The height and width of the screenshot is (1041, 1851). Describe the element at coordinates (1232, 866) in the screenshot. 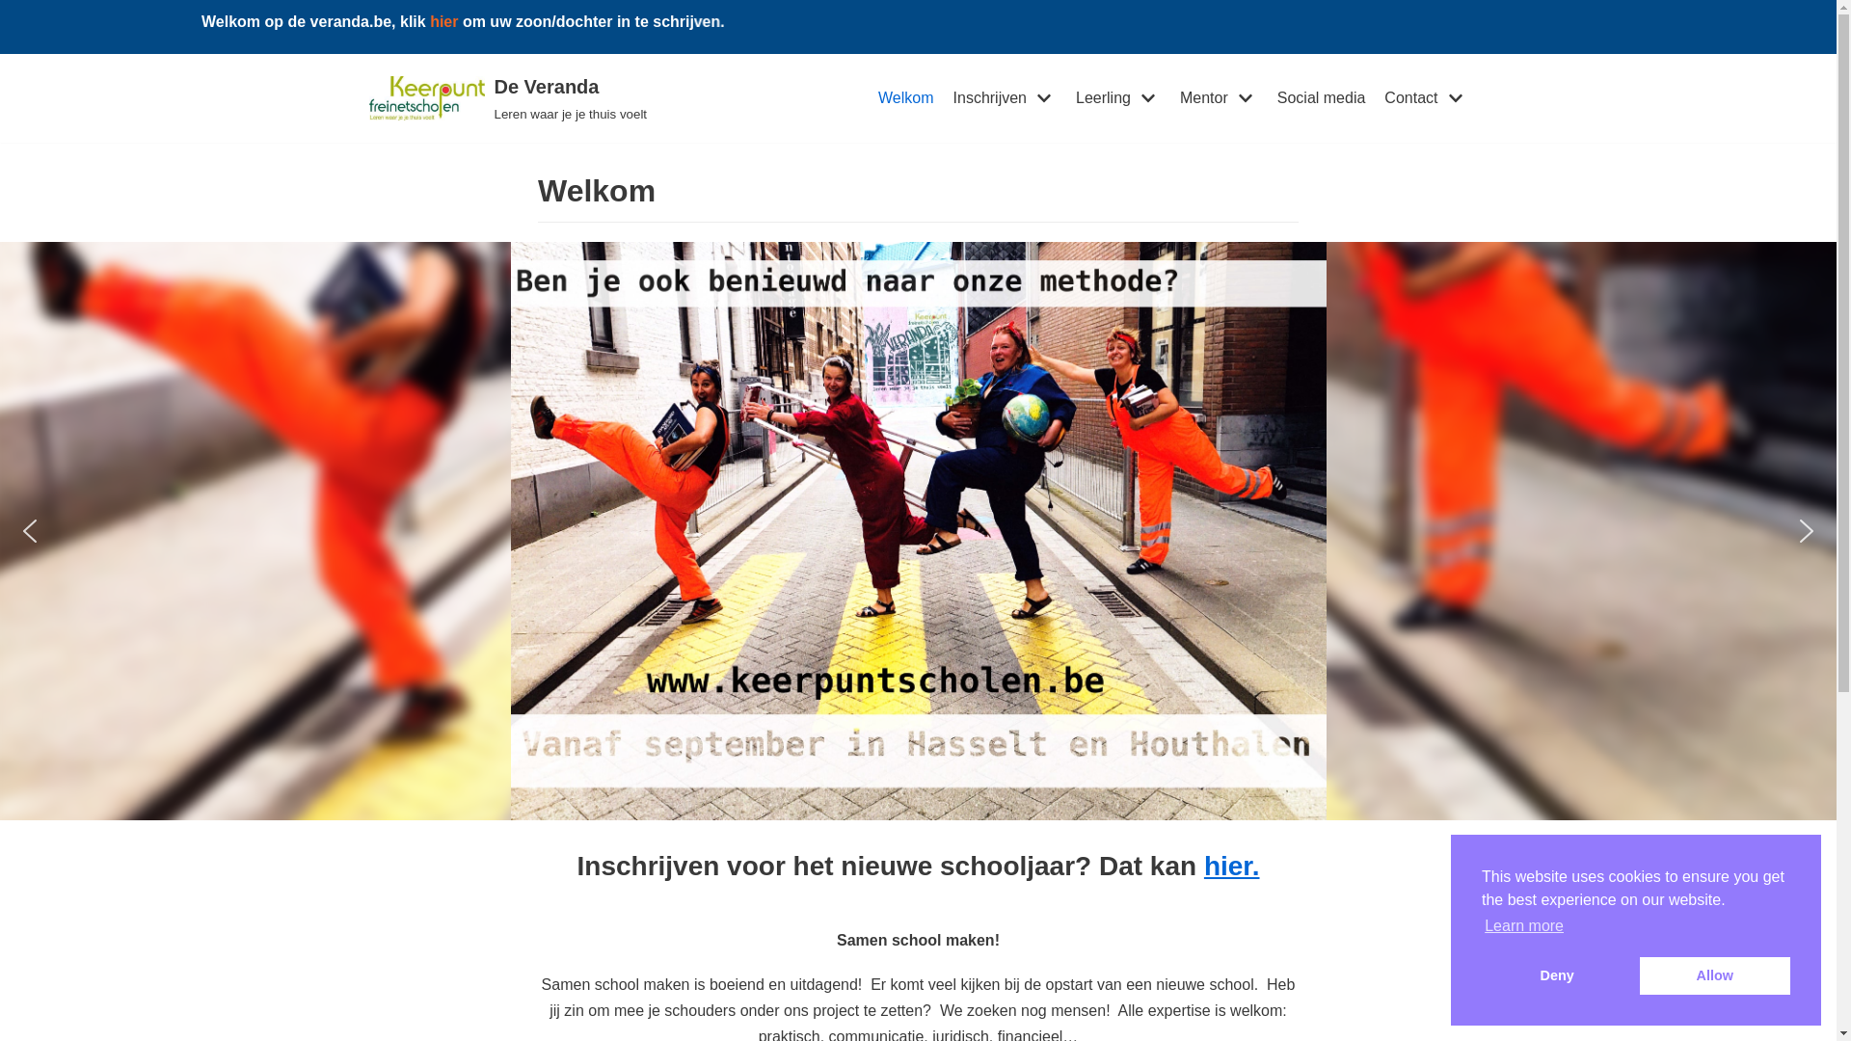

I see `hier.` at that location.